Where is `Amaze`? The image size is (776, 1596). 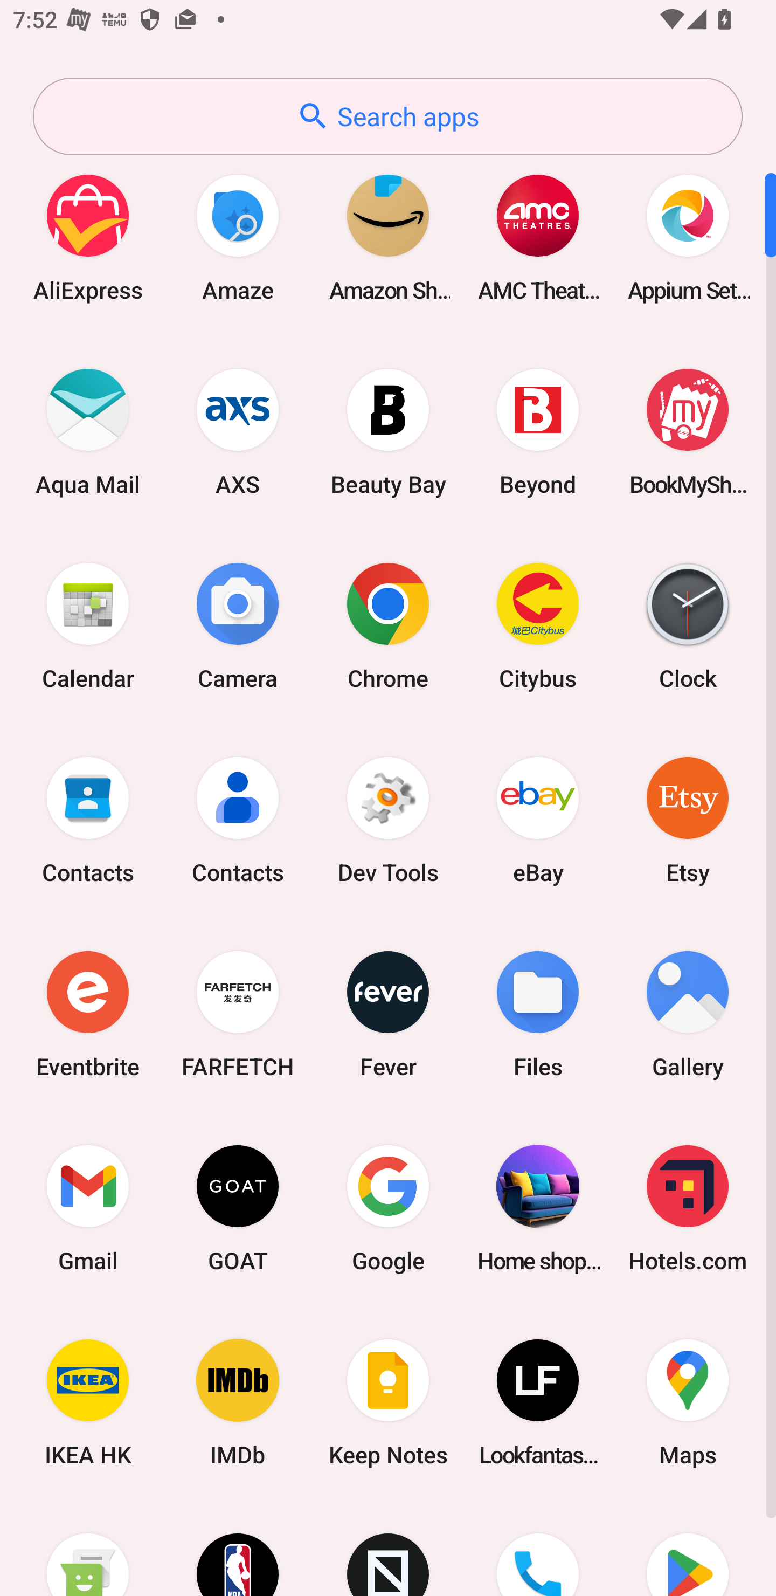
Amaze is located at coordinates (238, 237).